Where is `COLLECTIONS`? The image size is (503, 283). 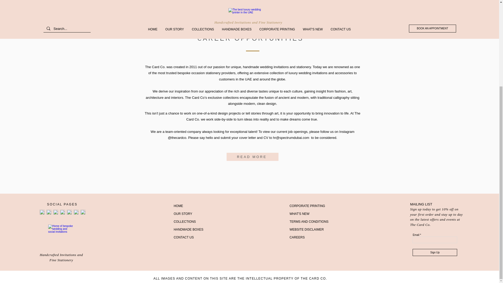
COLLECTIONS is located at coordinates (185, 222).